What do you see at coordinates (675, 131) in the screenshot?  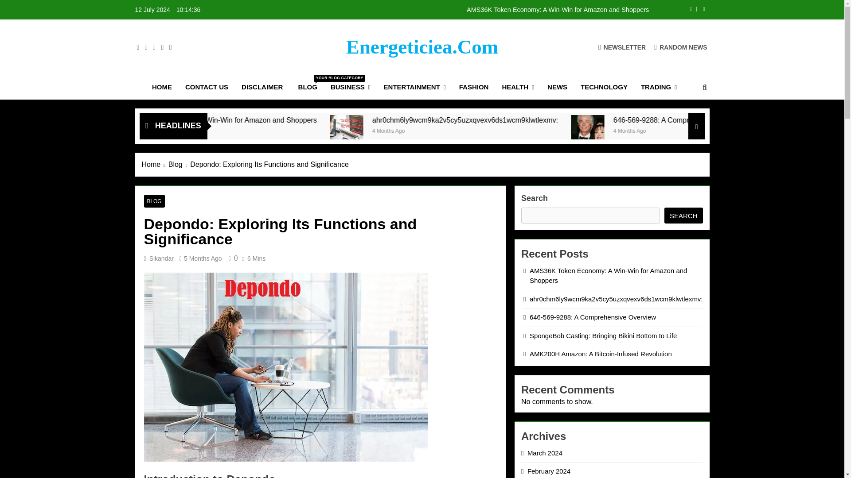 I see `646-569-9288: A Comprehensive Overview` at bounding box center [675, 131].